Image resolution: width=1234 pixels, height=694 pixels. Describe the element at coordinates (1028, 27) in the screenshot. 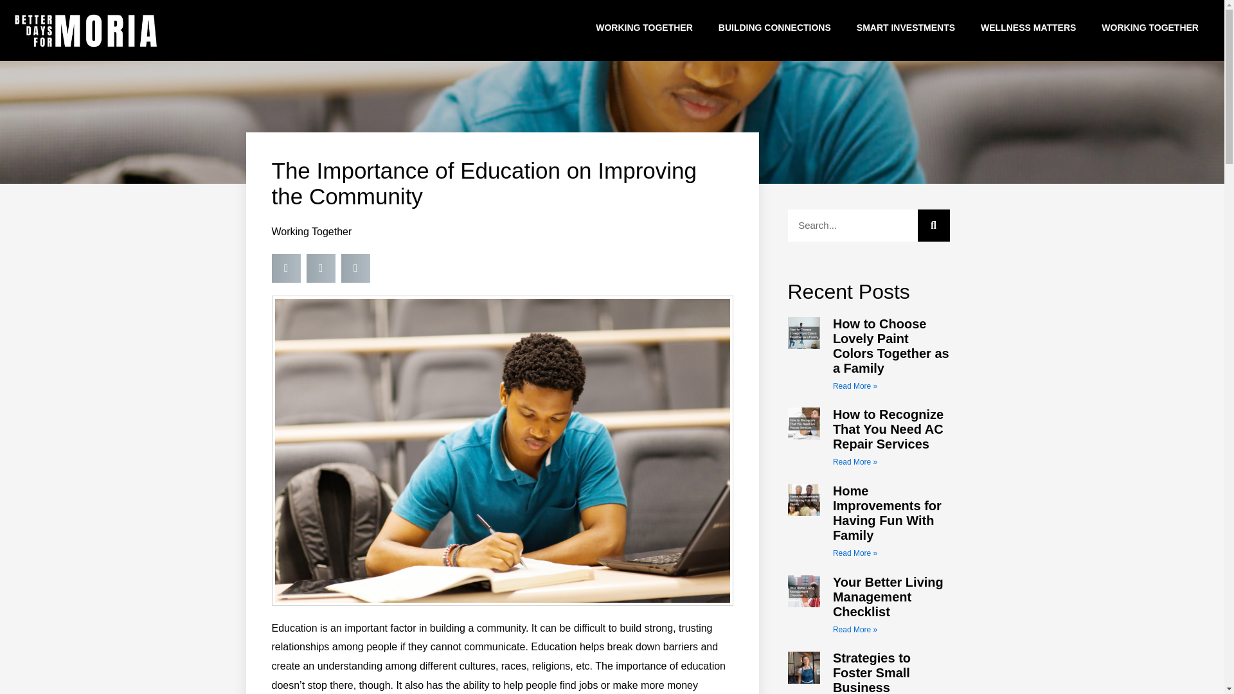

I see `WELLNESS MATTERS` at that location.